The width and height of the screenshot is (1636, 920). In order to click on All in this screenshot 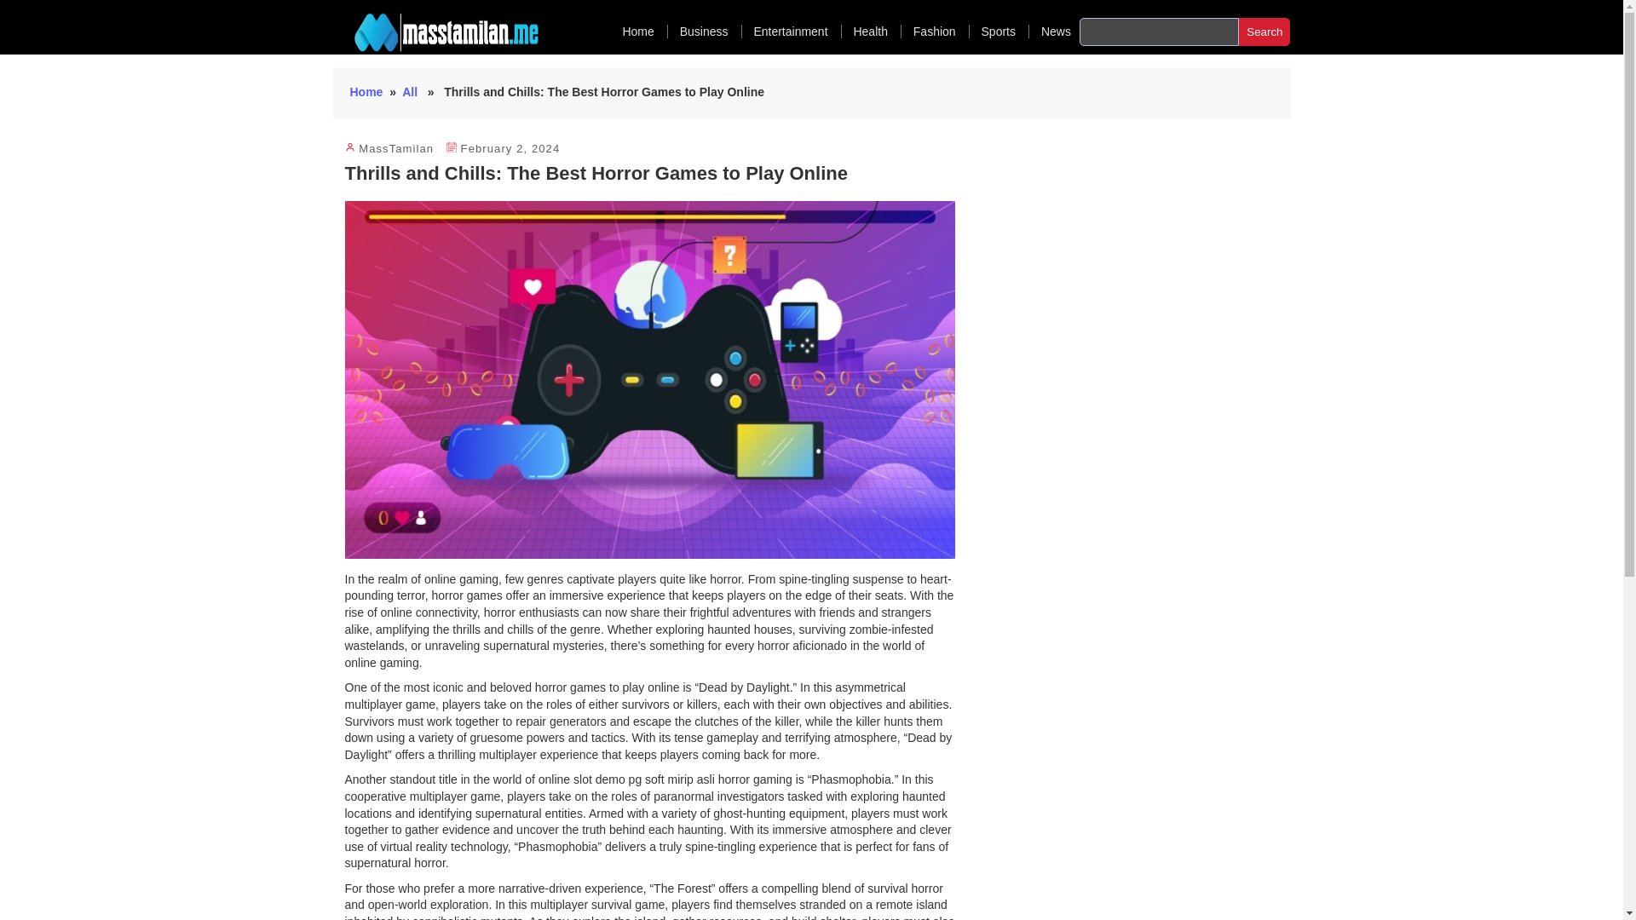, I will do `click(409, 92)`.